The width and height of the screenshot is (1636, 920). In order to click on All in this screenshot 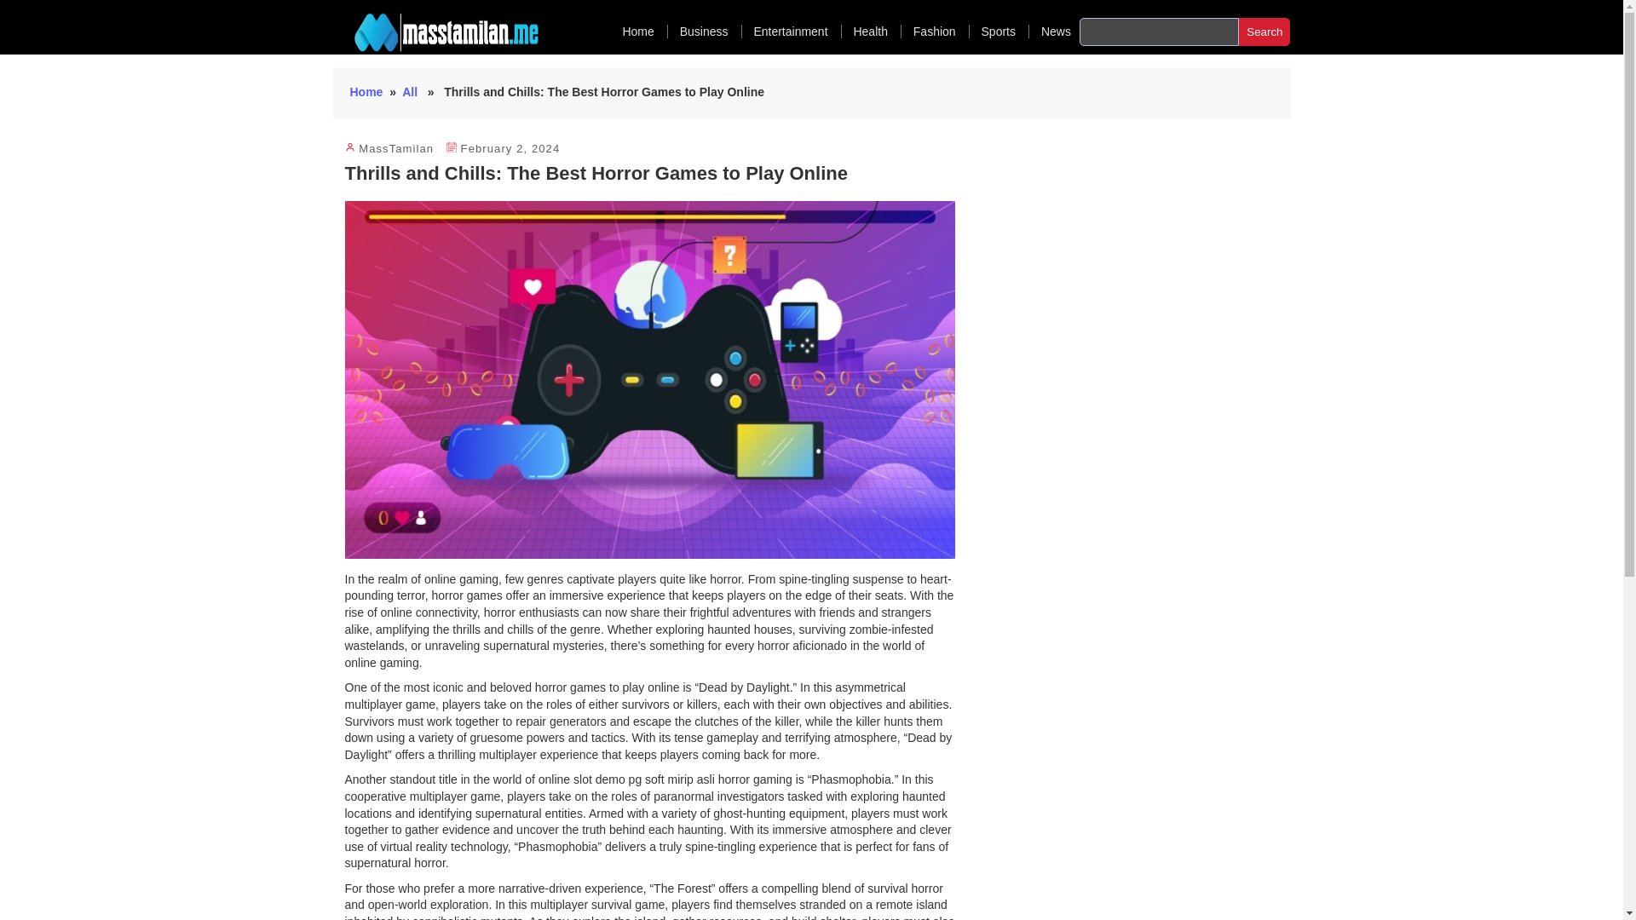, I will do `click(409, 92)`.